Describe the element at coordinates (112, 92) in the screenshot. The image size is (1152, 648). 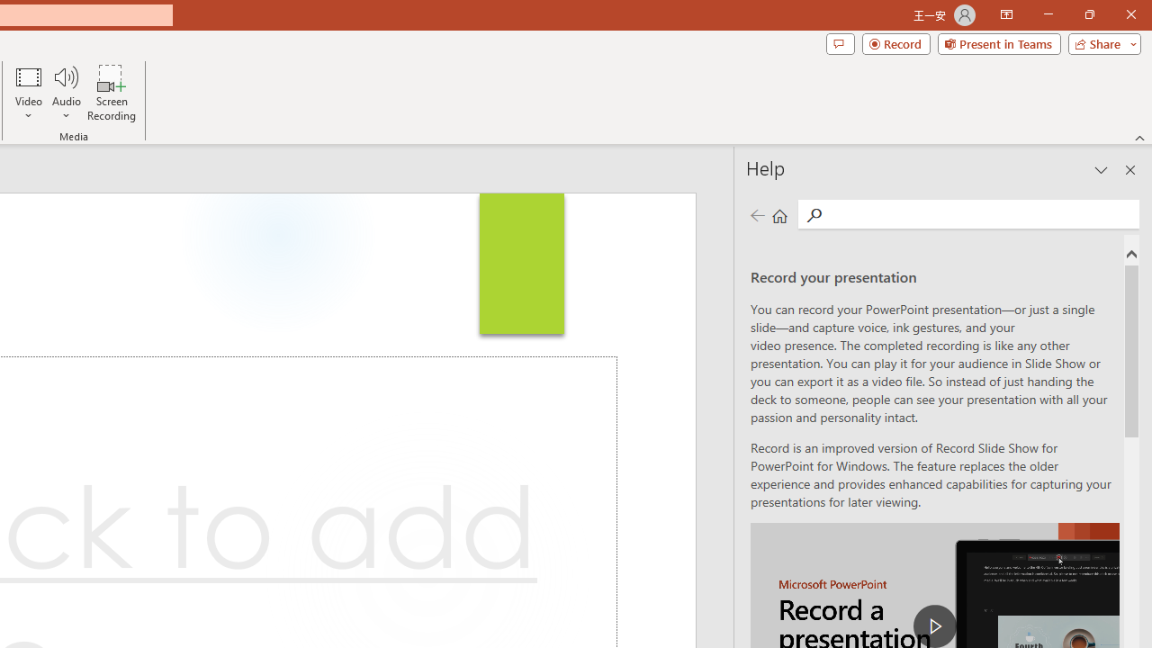
I see `Screen Recording...` at that location.